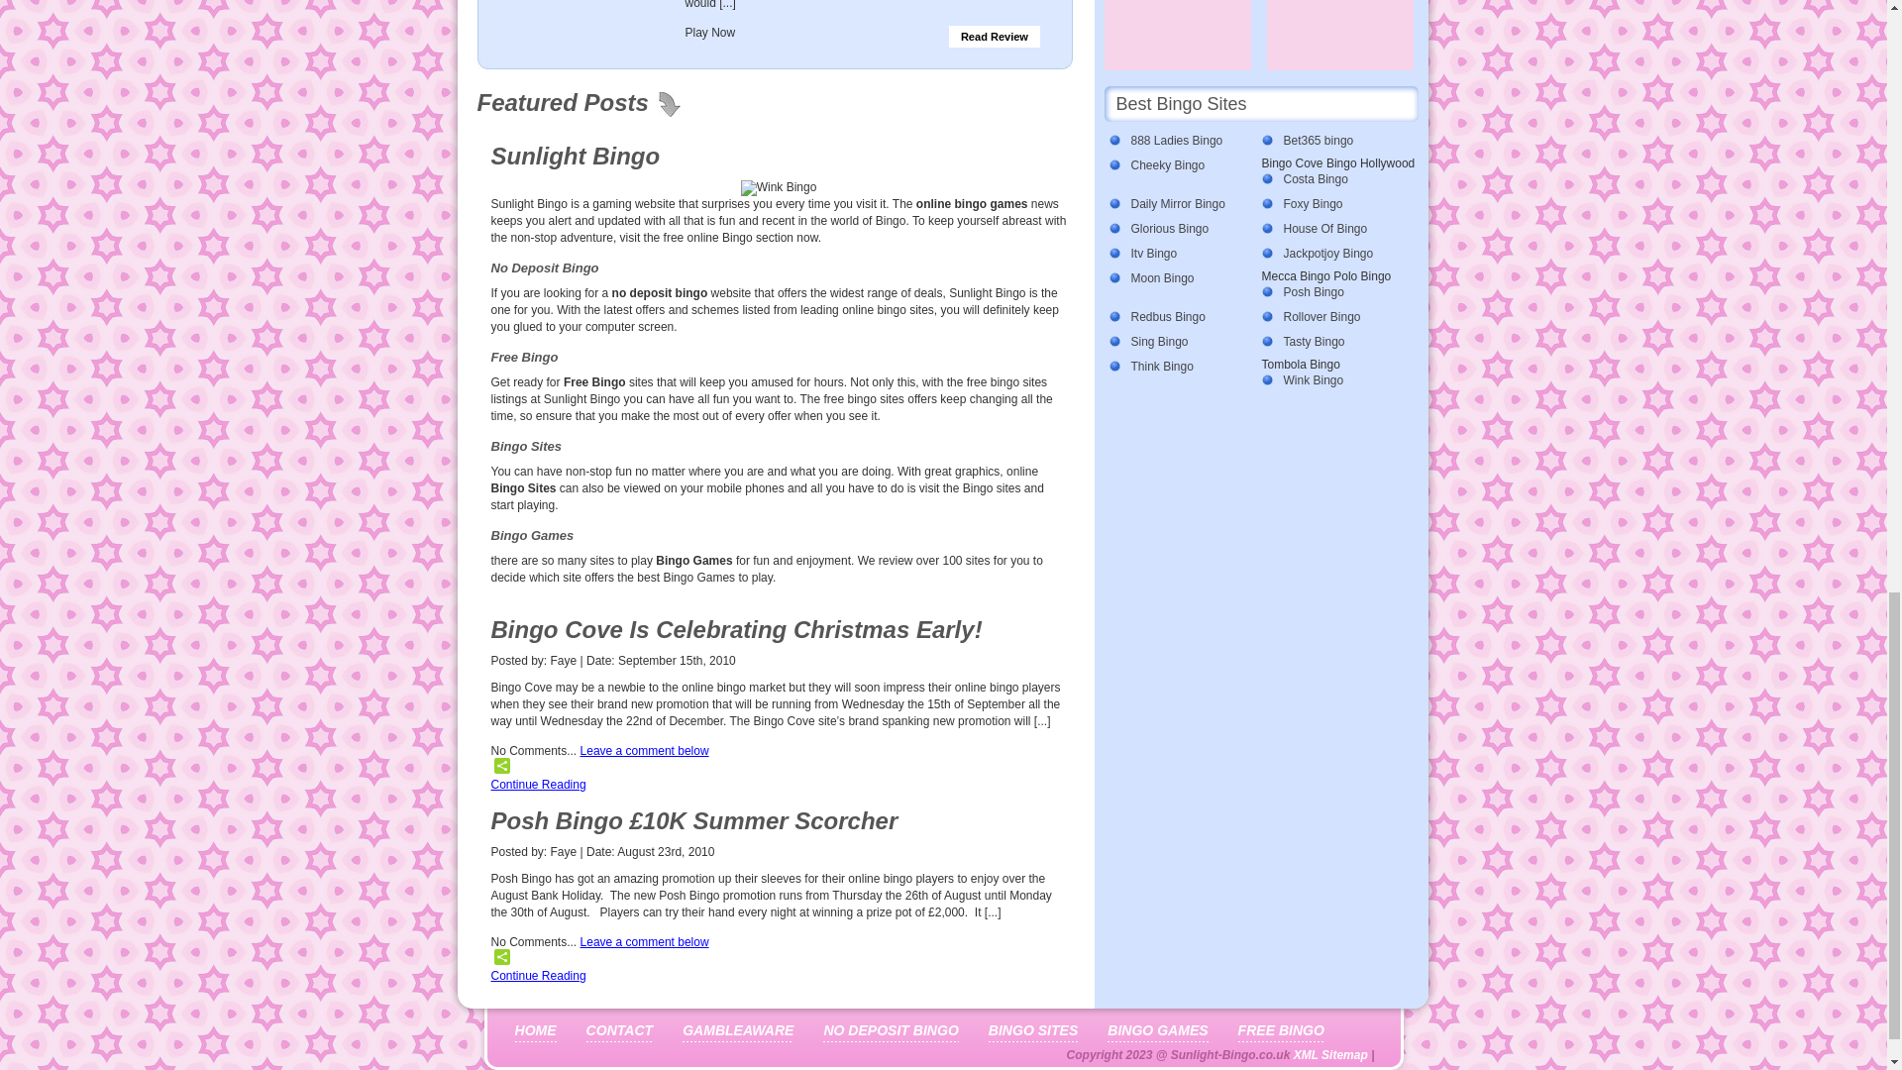  I want to click on Moon Bingo, so click(1179, 278).